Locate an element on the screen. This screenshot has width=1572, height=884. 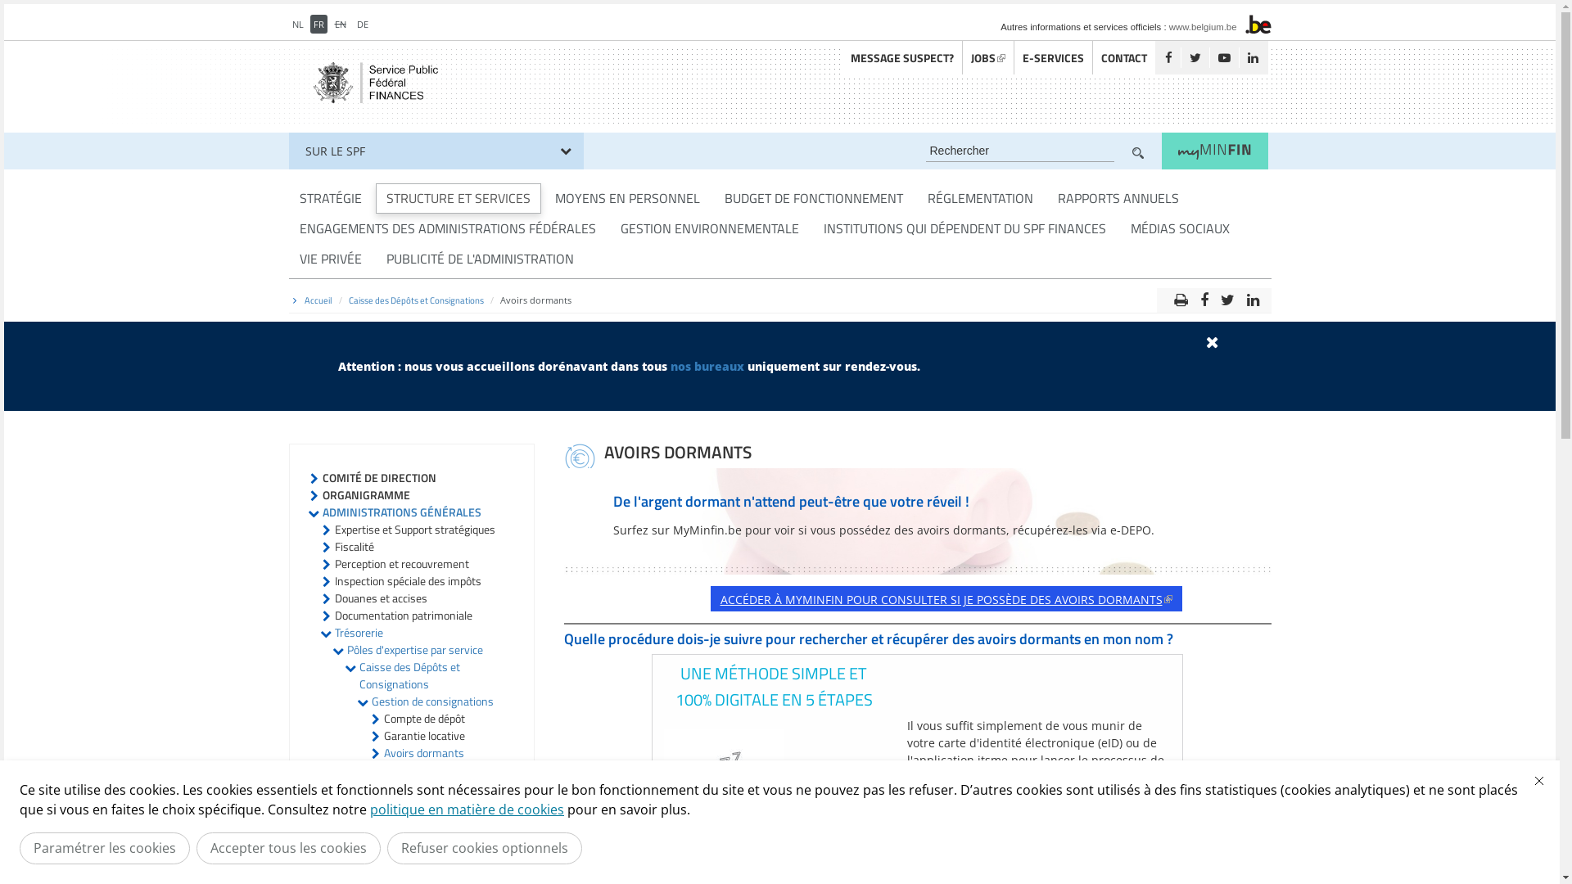
SUR LE SPF is located at coordinates (436, 151).